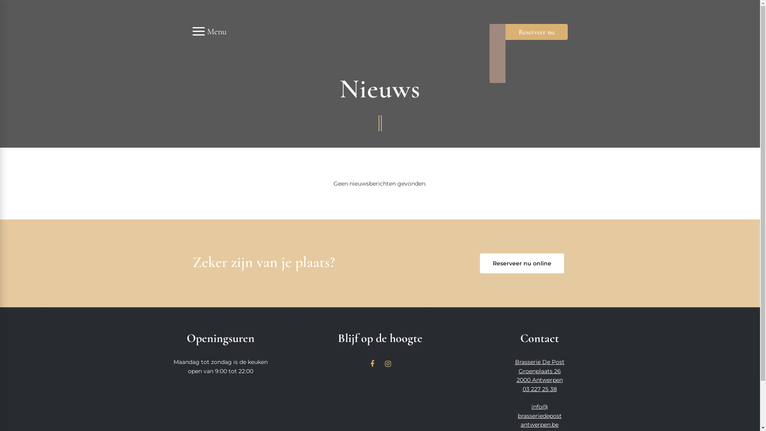 This screenshot has width=766, height=431. What do you see at coordinates (209, 32) in the screenshot?
I see `Menu` at bounding box center [209, 32].